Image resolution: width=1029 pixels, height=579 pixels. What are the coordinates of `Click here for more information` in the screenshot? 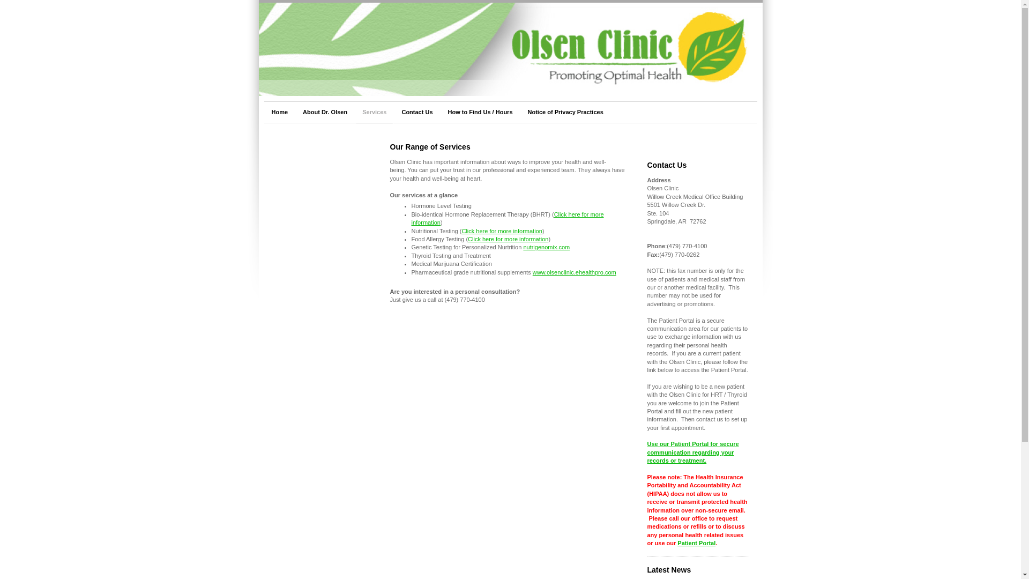 It's located at (502, 231).